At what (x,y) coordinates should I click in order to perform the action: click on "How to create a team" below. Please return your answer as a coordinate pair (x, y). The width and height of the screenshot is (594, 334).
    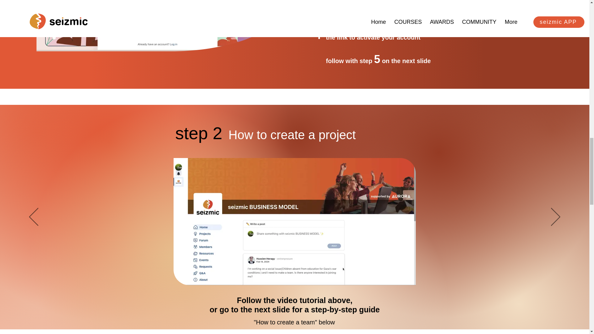
    Looking at the image, I should click on (294, 322).